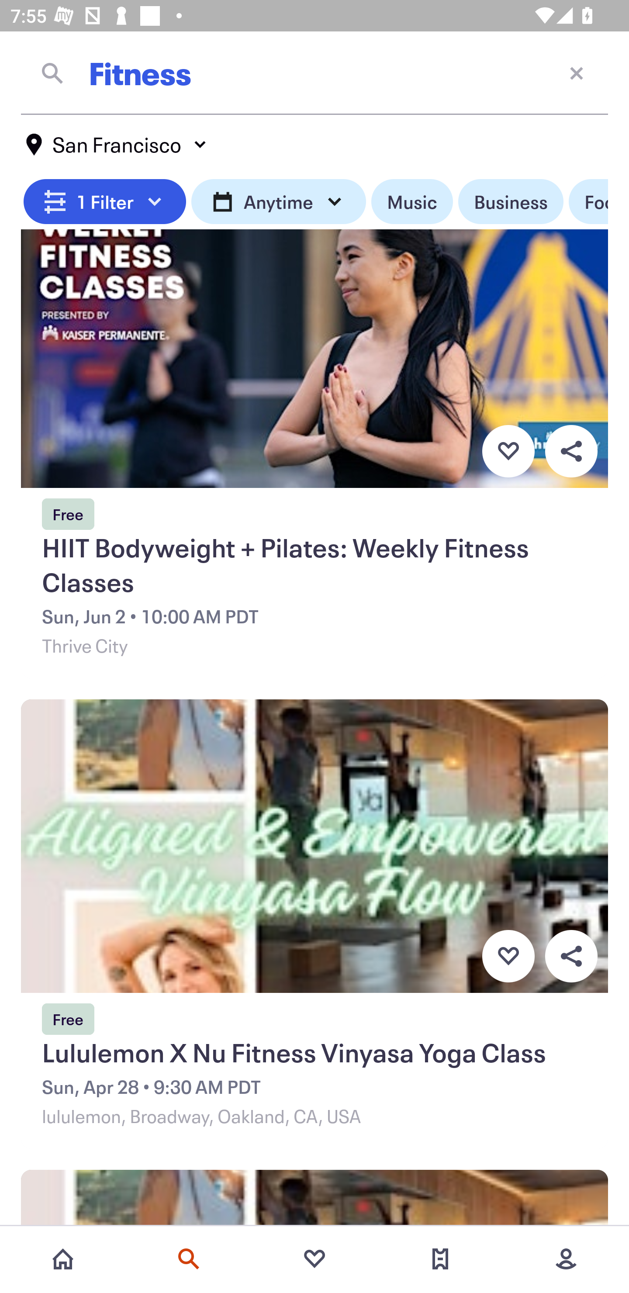  Describe the element at coordinates (566, 1259) in the screenshot. I see `More` at that location.